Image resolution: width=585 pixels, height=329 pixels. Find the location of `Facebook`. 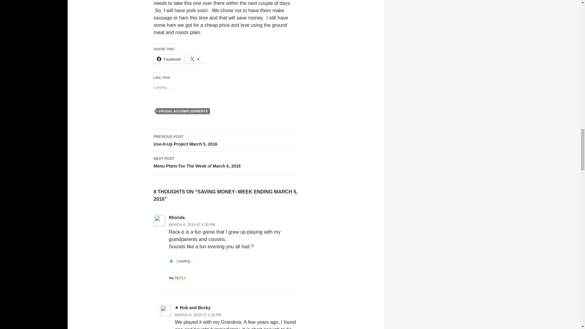

Facebook is located at coordinates (169, 59).